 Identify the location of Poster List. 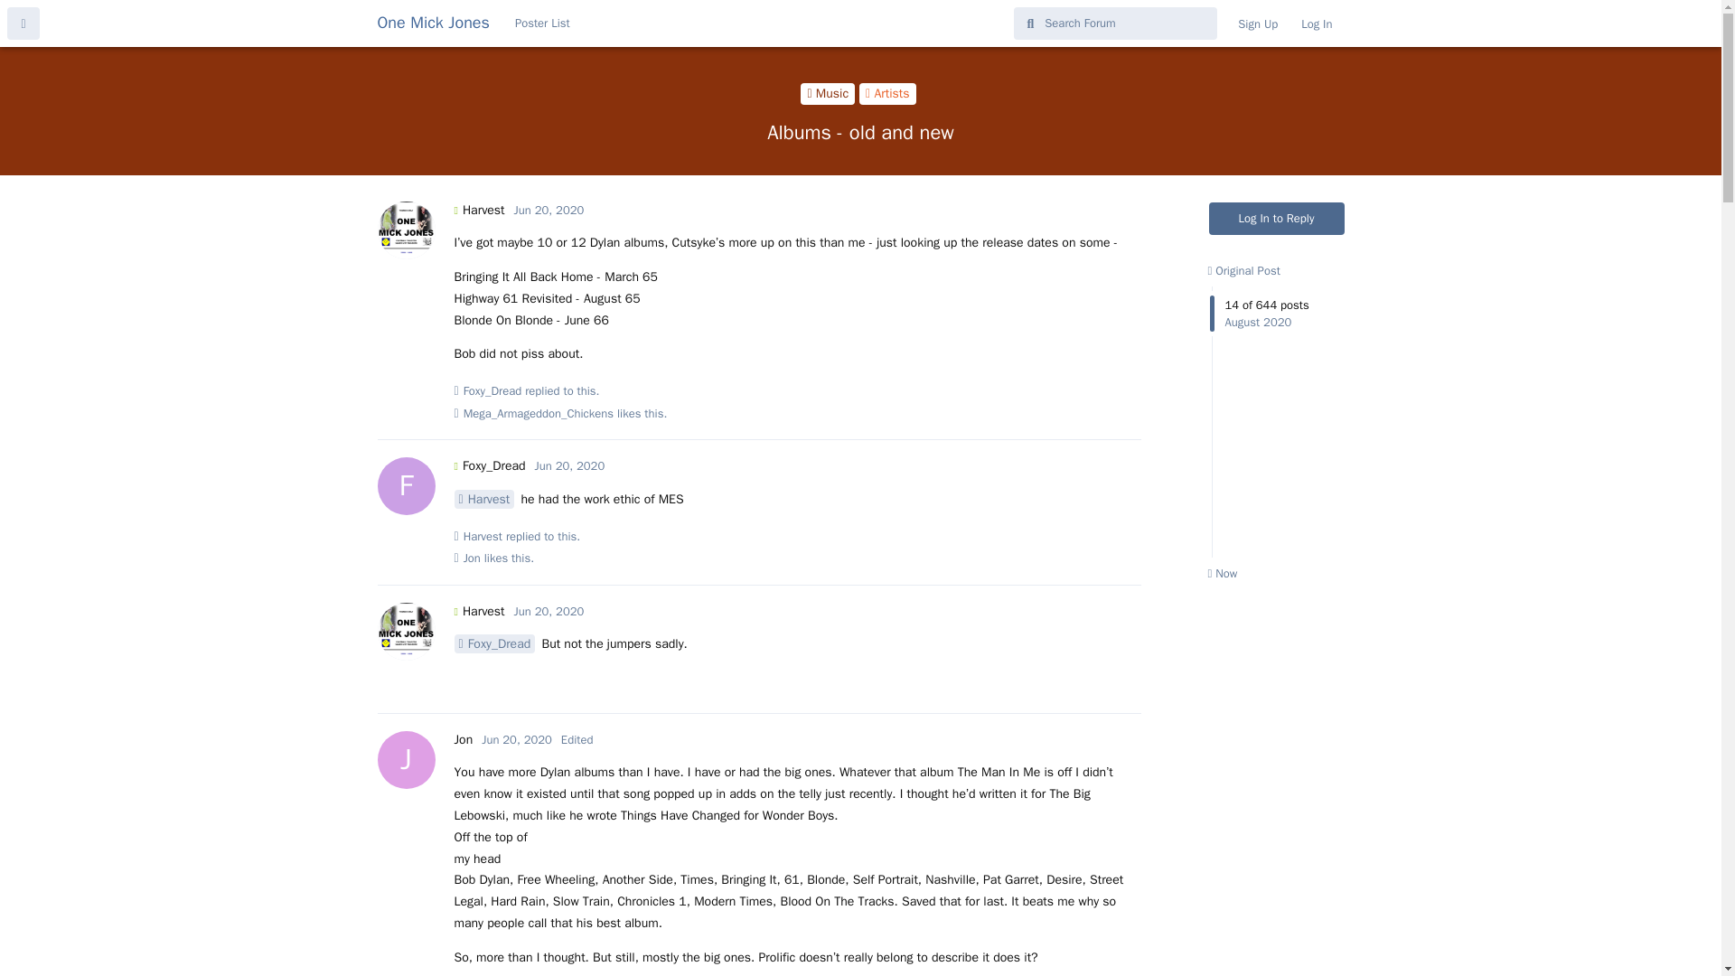
(542, 23).